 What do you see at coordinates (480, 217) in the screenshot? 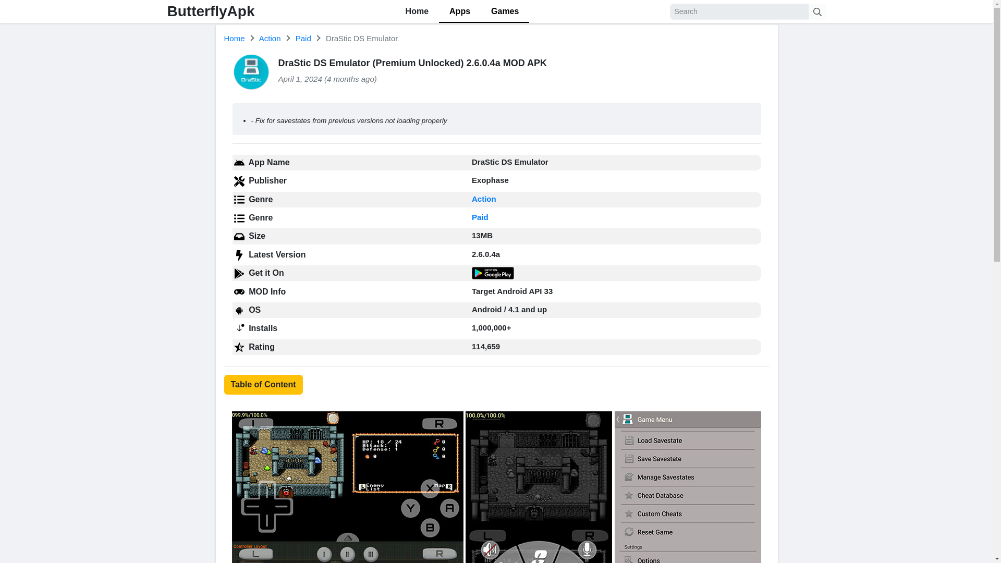
I see `Paid` at bounding box center [480, 217].